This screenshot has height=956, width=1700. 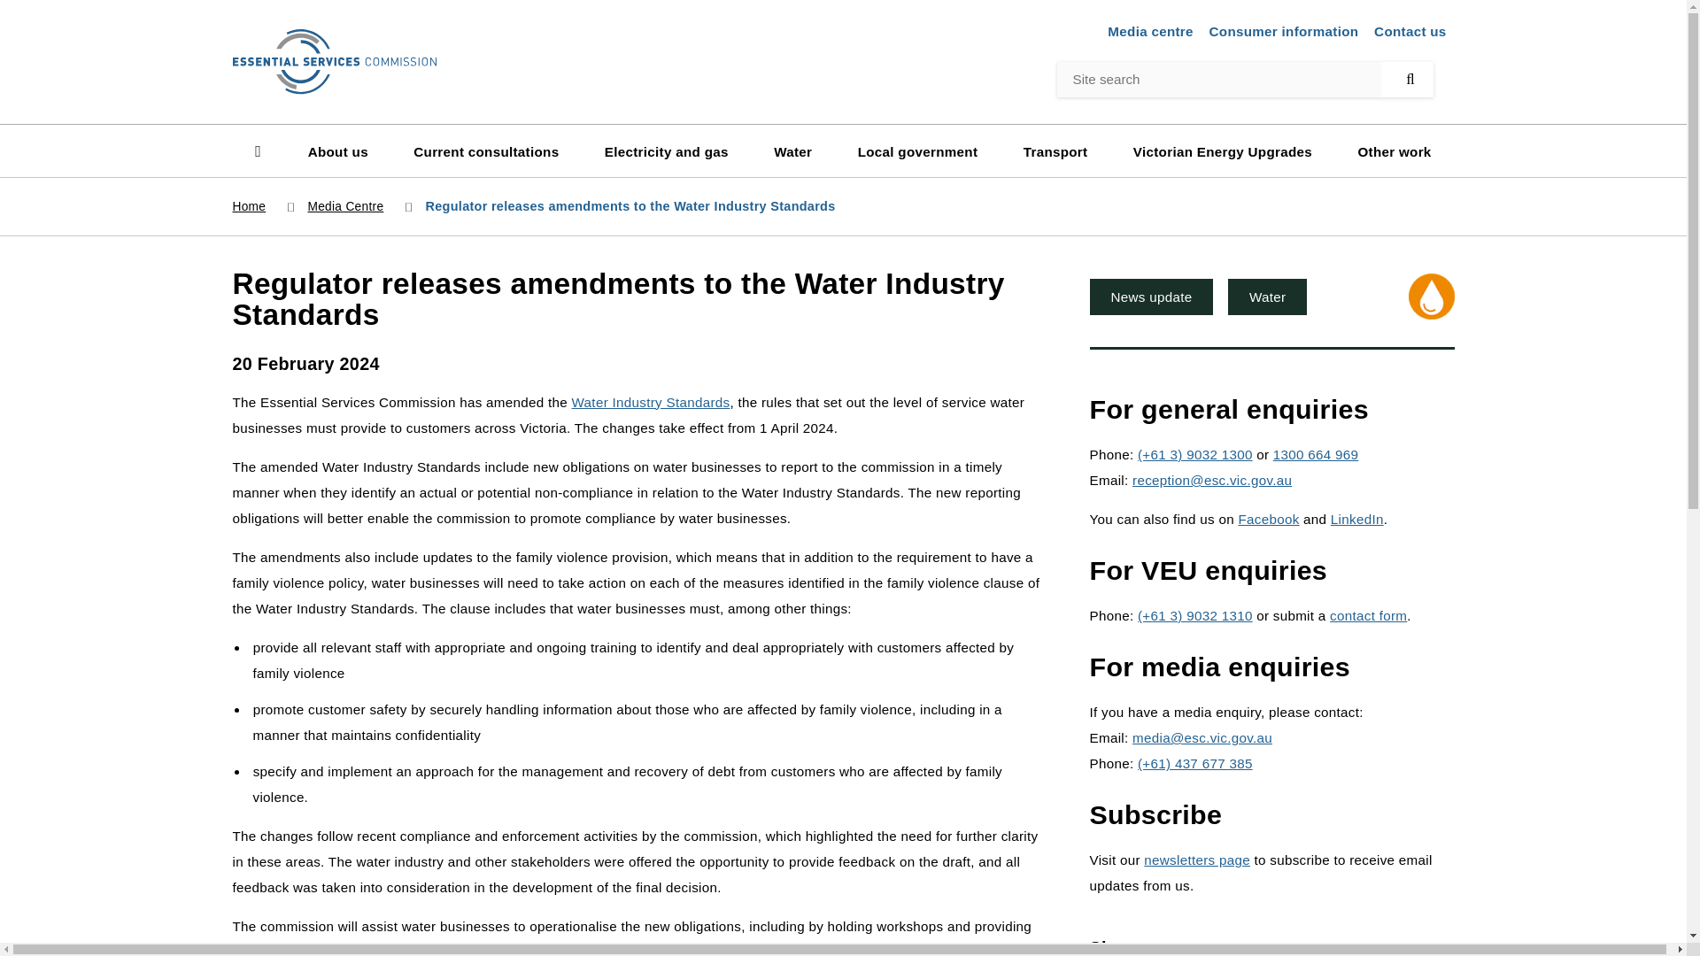 I want to click on Water industry standards, so click(x=651, y=402).